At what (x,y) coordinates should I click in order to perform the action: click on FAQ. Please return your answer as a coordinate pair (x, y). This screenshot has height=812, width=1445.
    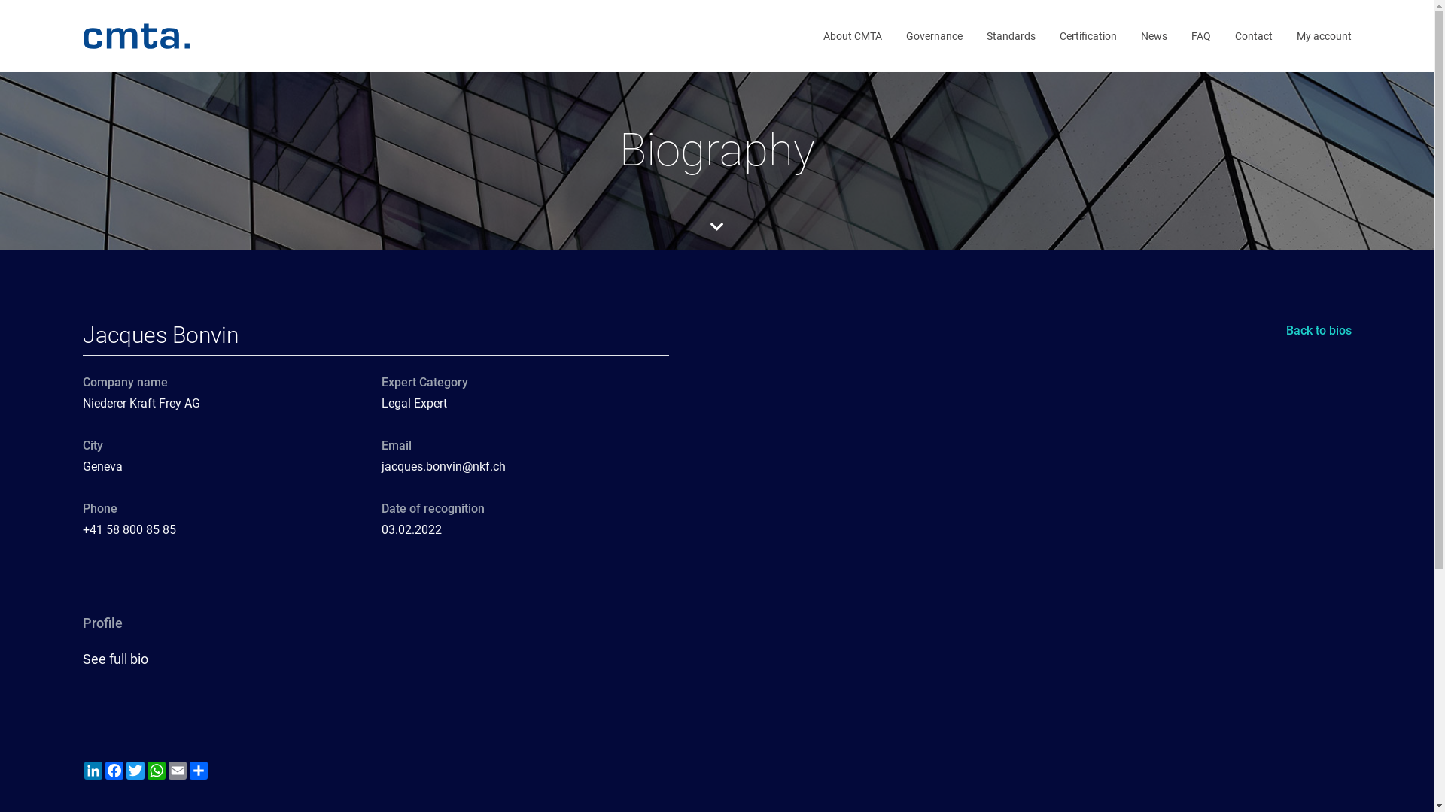
    Looking at the image, I should click on (1200, 39).